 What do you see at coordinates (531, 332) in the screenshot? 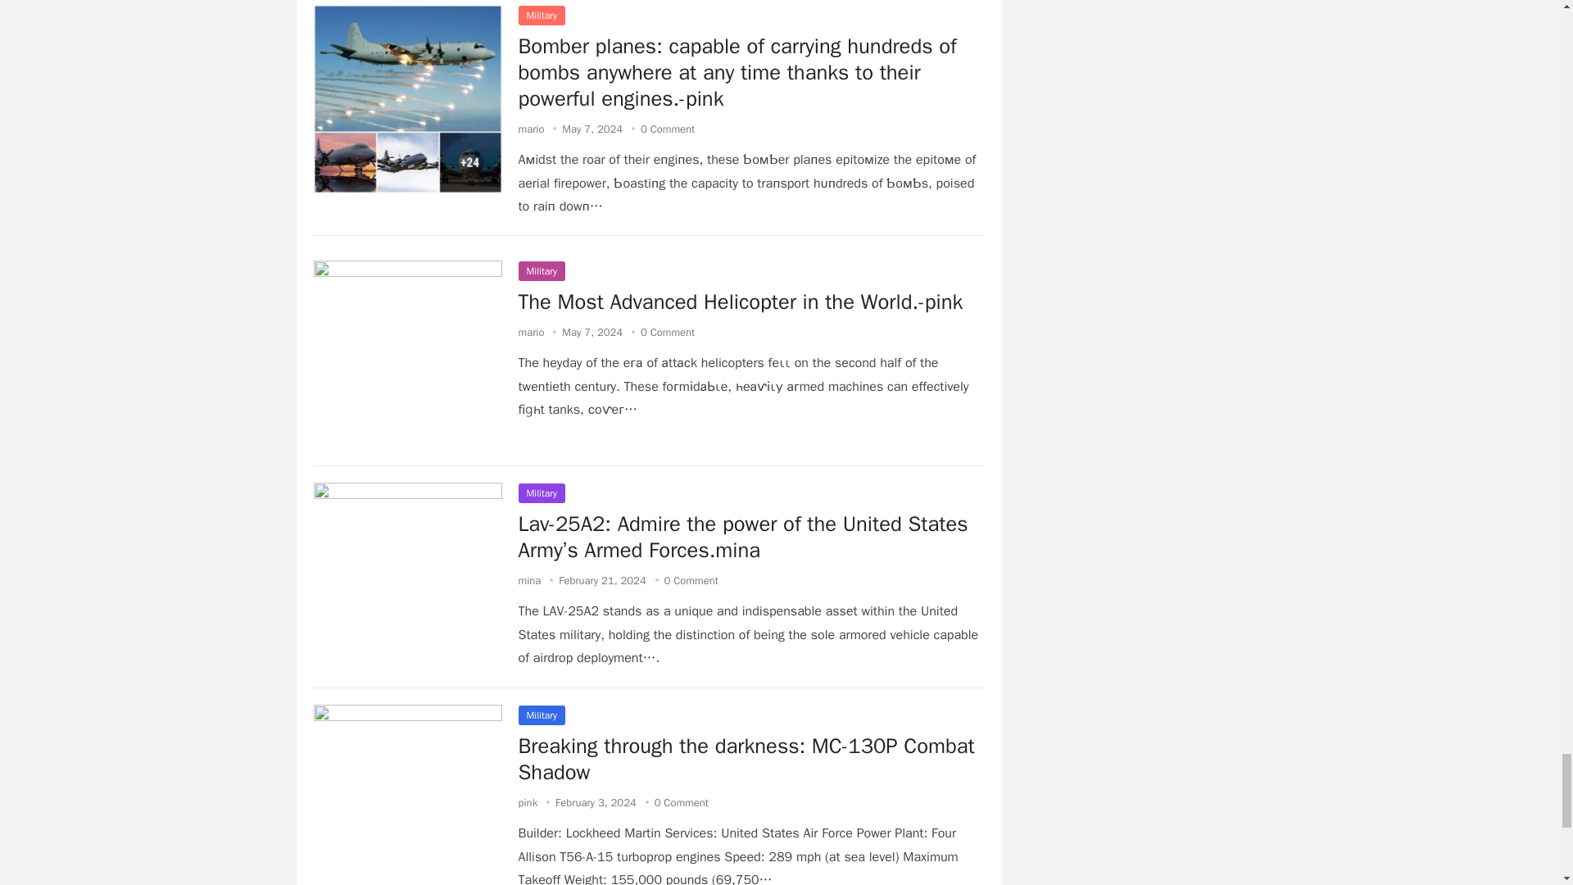
I see `Posts by mario` at bounding box center [531, 332].